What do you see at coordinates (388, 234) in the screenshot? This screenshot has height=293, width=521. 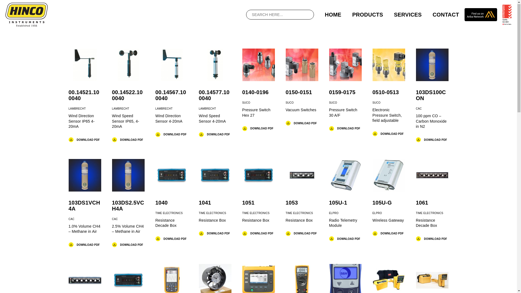 I see `DOWNLOAD PDF` at bounding box center [388, 234].